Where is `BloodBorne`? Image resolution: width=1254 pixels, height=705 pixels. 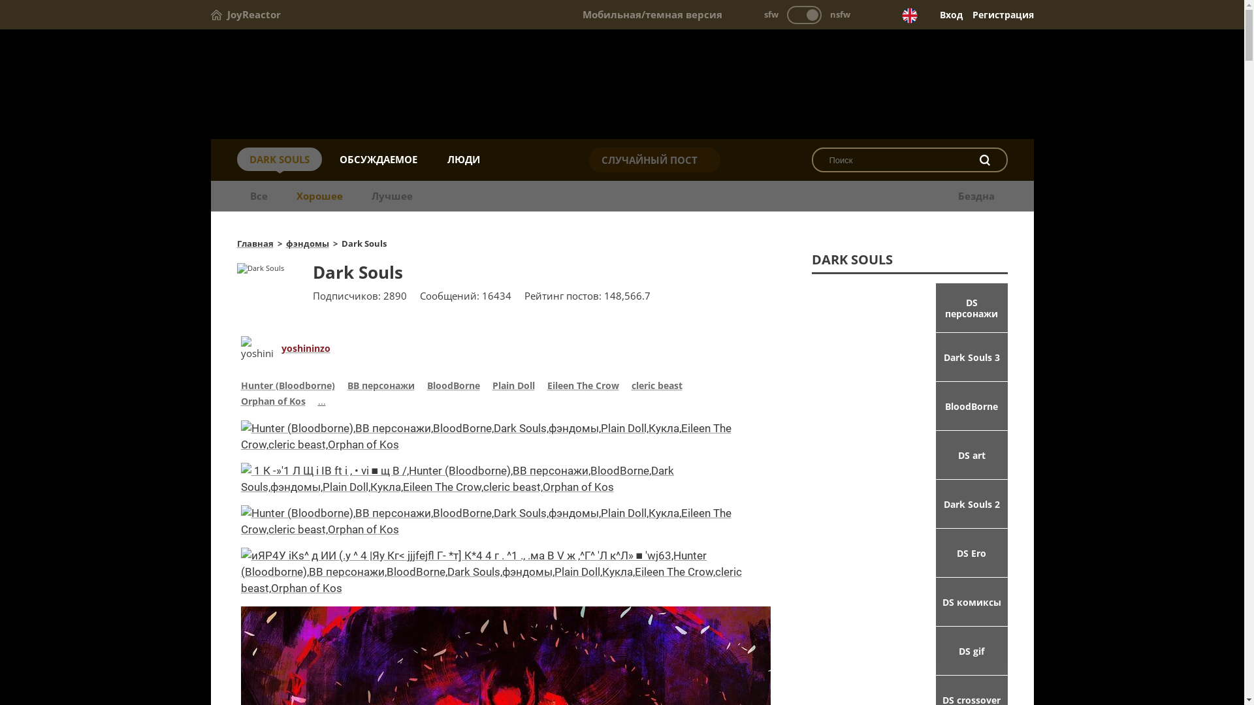 BloodBorne is located at coordinates (909, 406).